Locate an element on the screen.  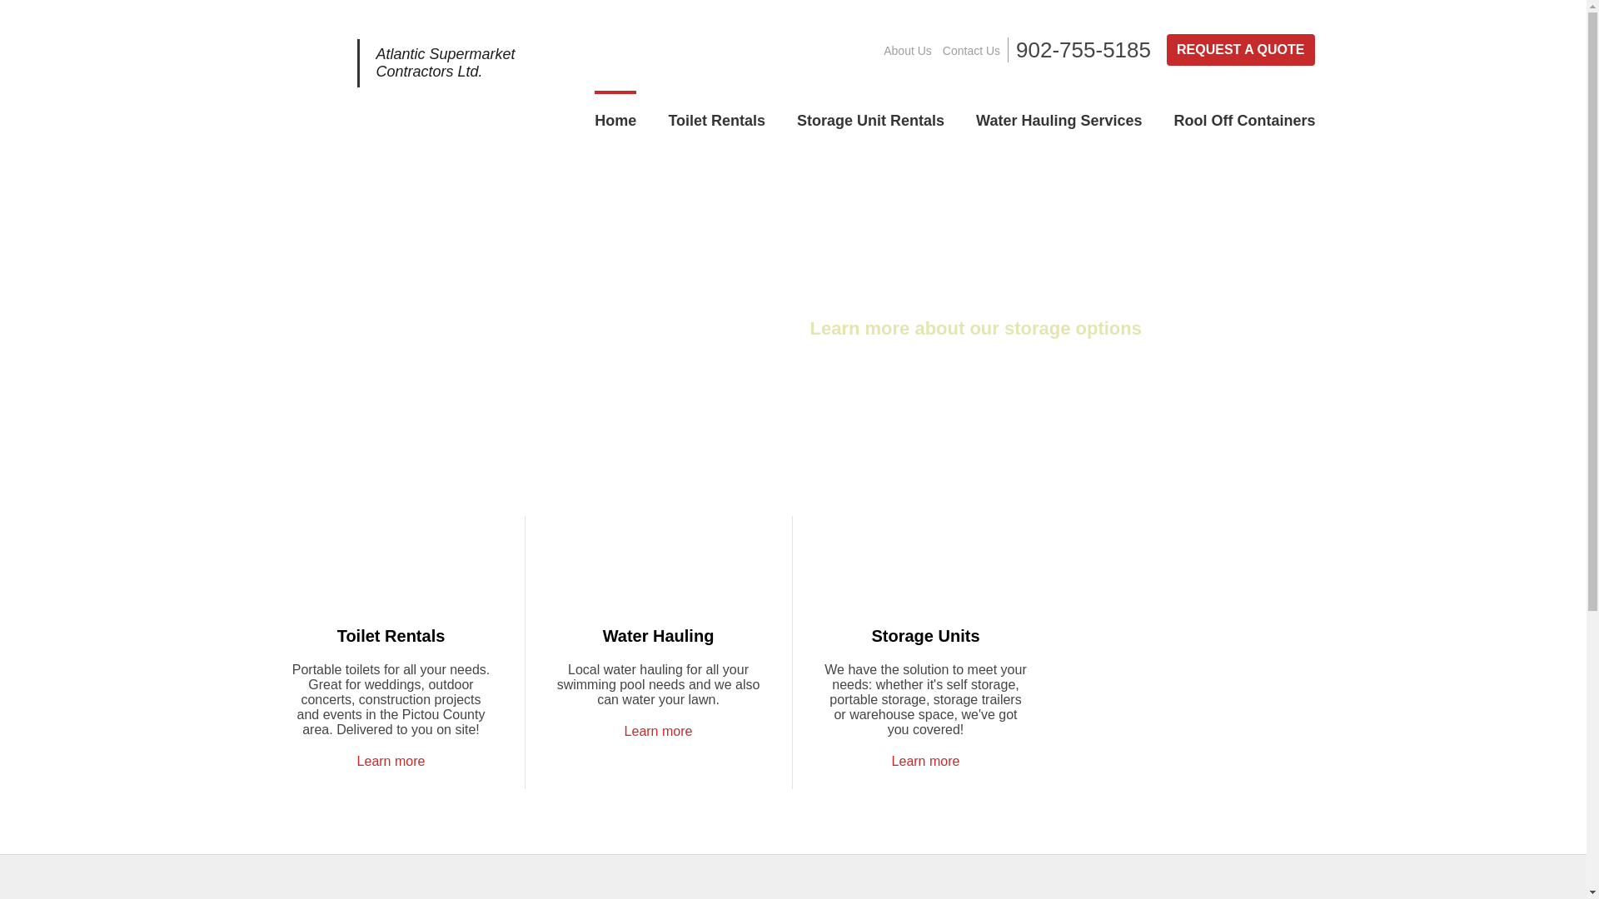
Toilet Rentals is located at coordinates (716, 117).